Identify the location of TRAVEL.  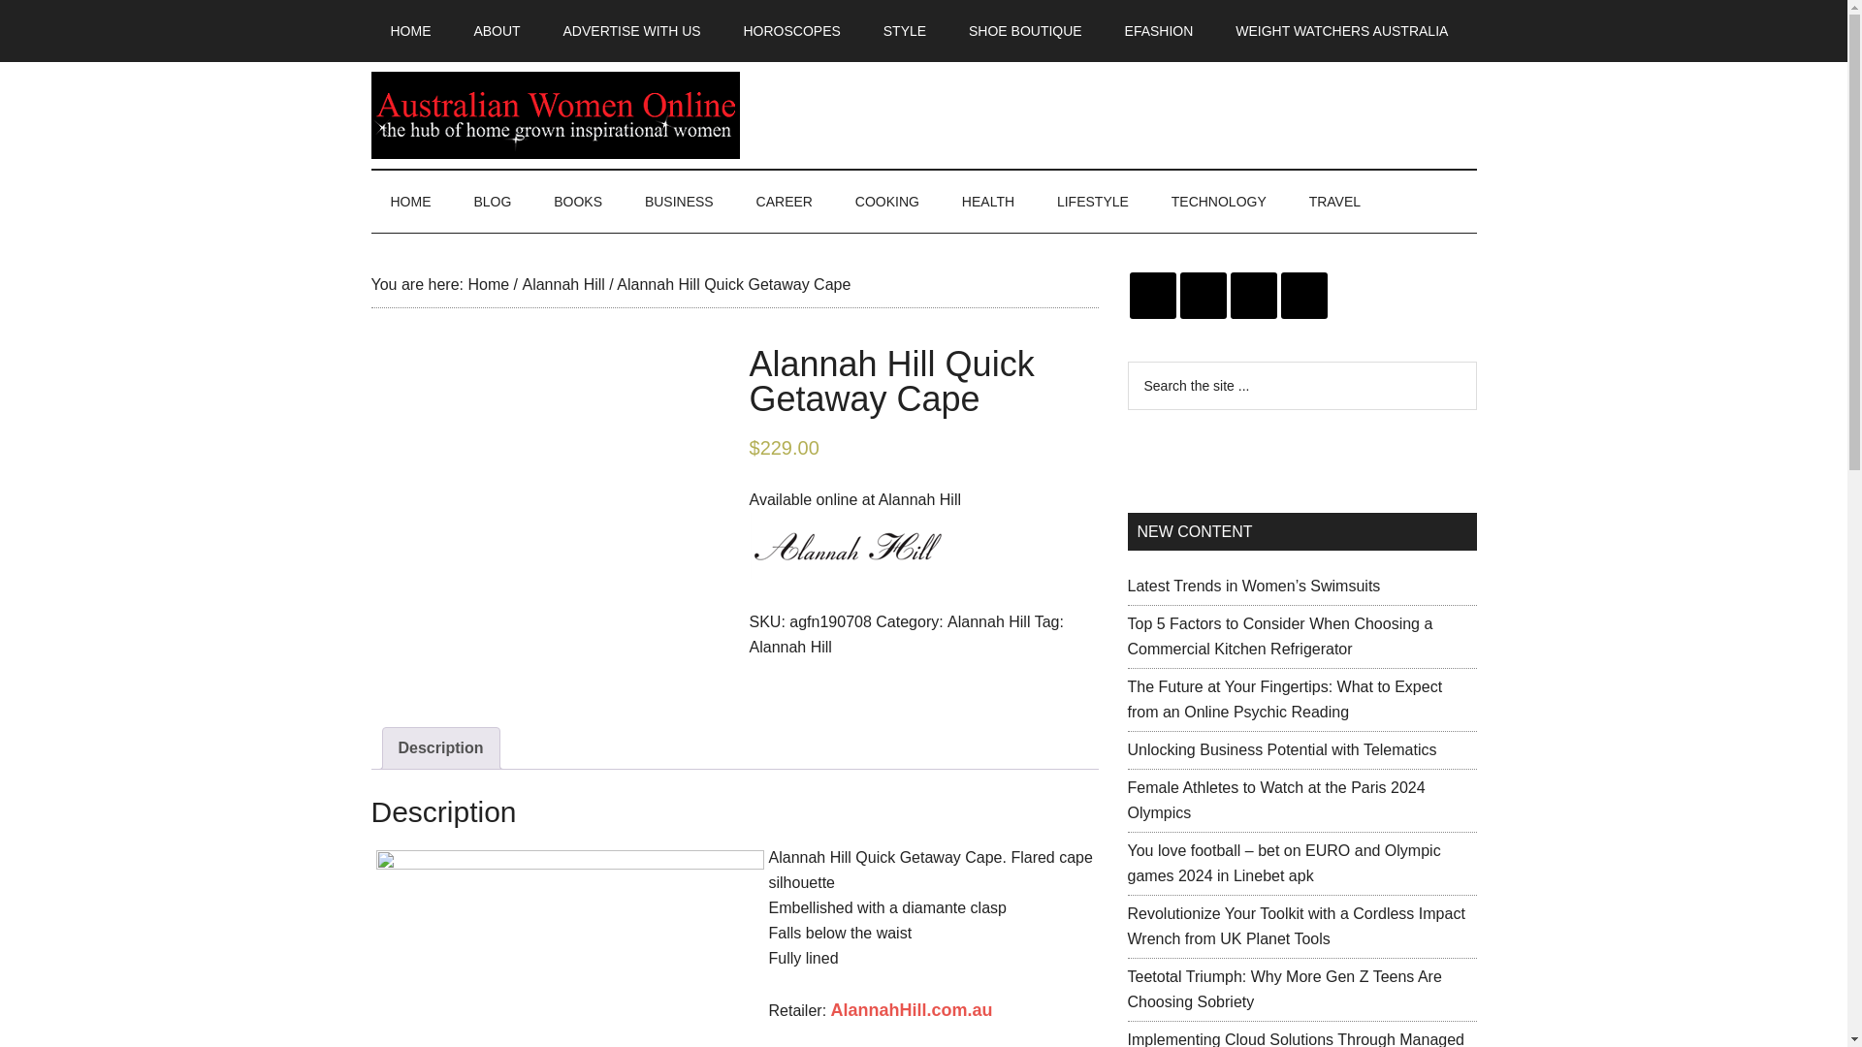
(1334, 202).